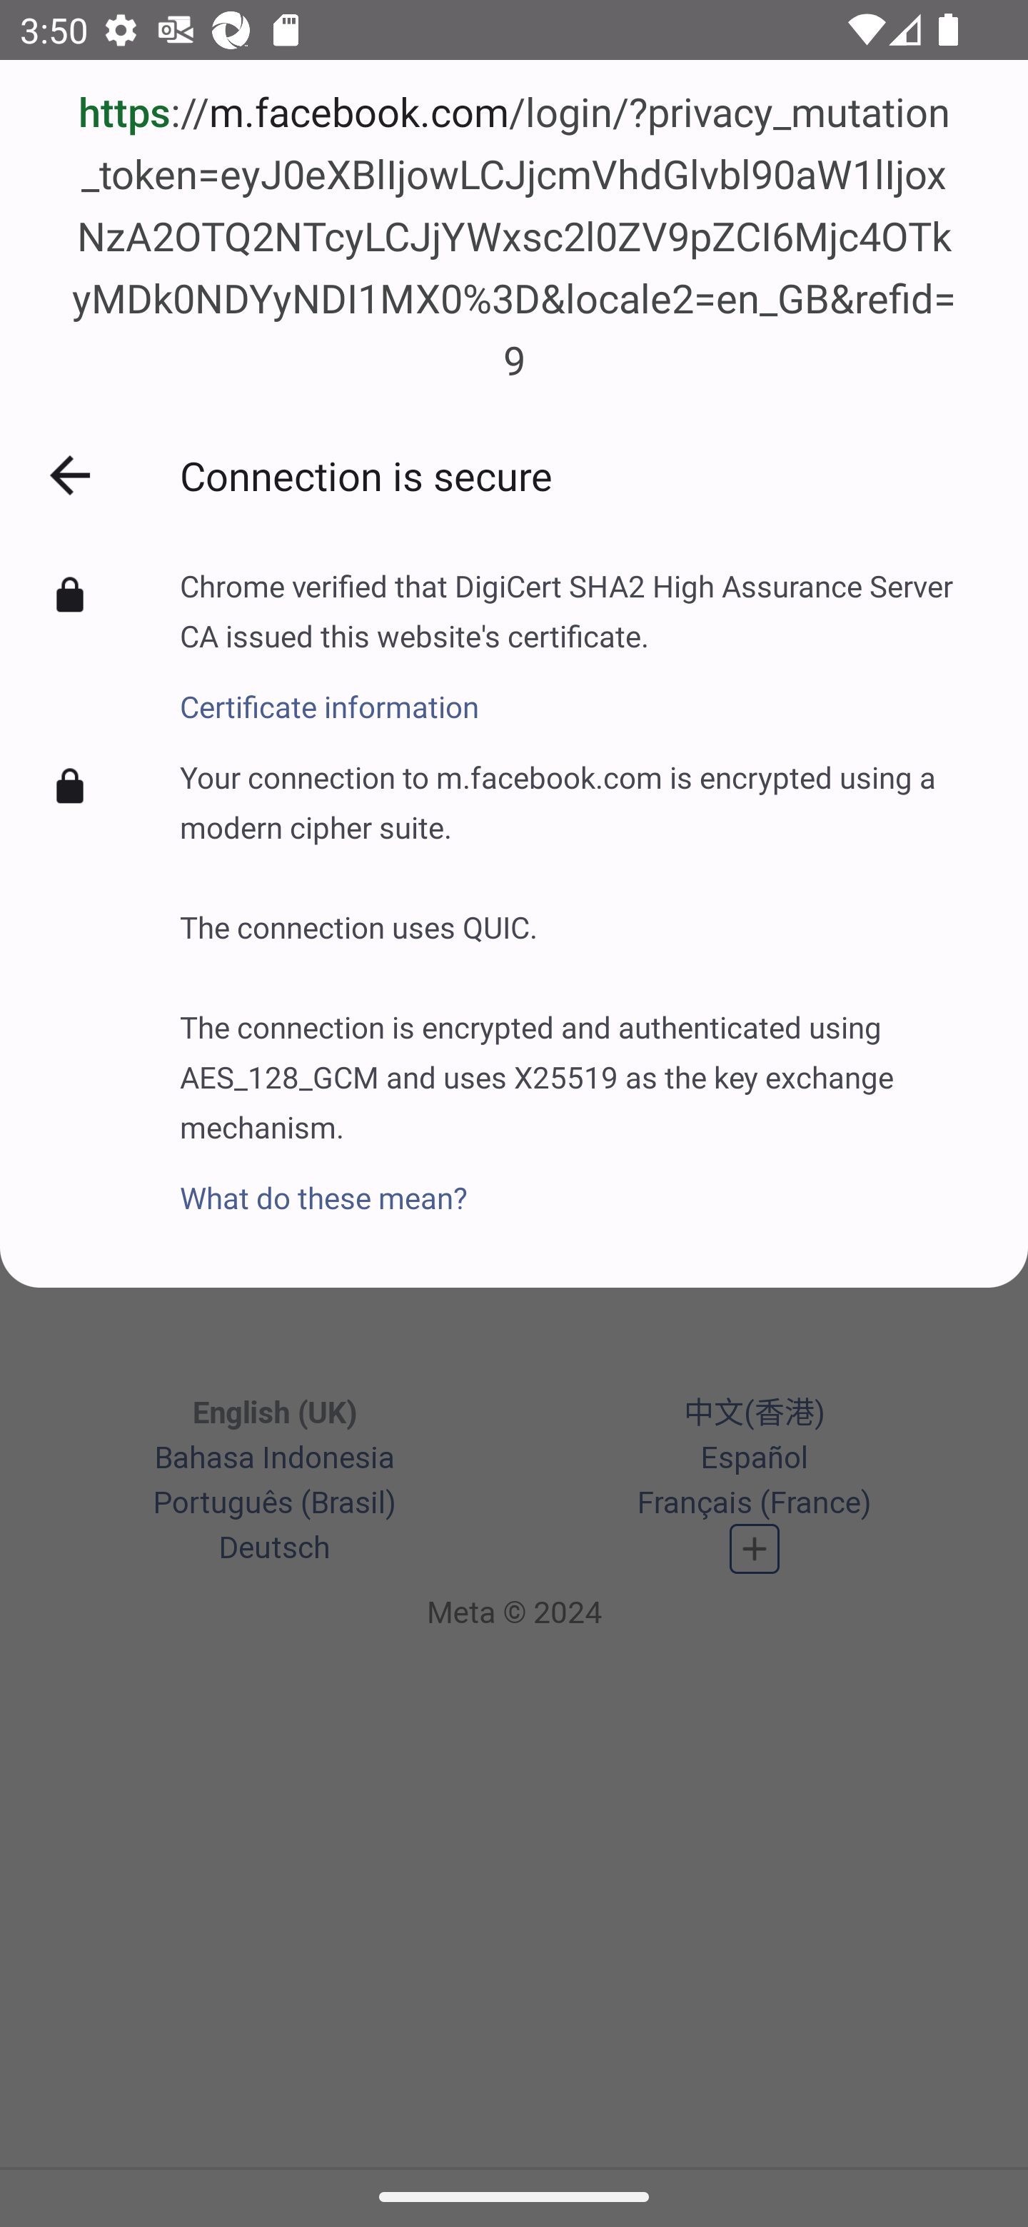 The width and height of the screenshot is (1028, 2227). Describe the element at coordinates (583, 1182) in the screenshot. I see `What do these mean?` at that location.